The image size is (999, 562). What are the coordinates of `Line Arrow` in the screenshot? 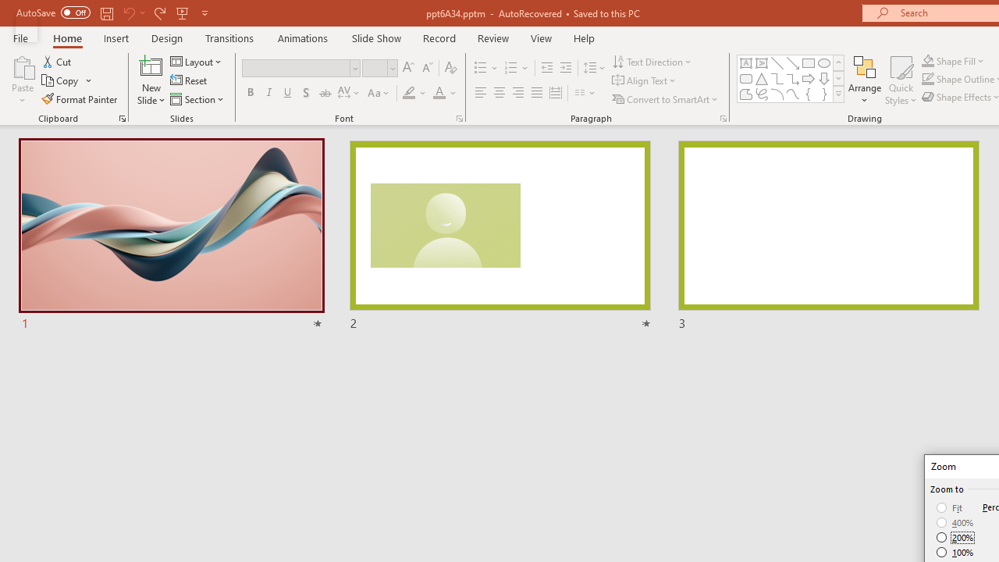 It's located at (793, 62).